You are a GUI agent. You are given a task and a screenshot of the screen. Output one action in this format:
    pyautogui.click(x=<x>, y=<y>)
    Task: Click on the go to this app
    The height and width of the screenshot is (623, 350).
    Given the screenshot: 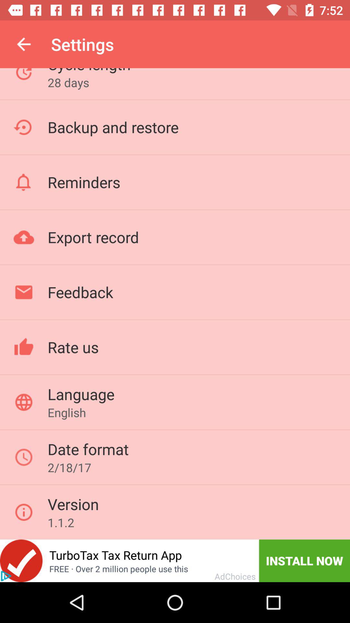 What is the action you would take?
    pyautogui.click(x=21, y=561)
    